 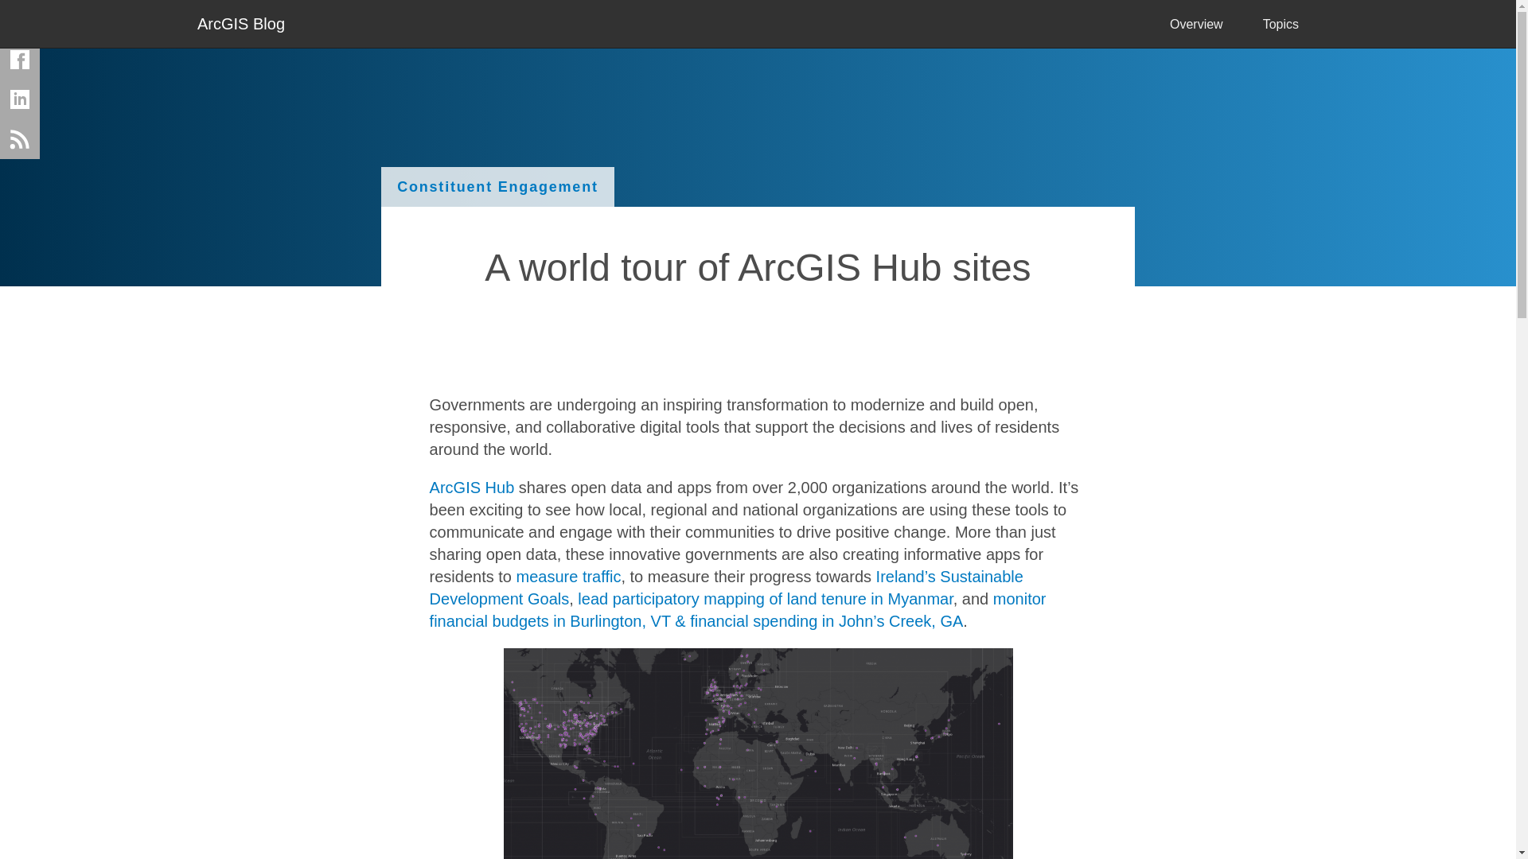 What do you see at coordinates (738, 609) in the screenshot?
I see `monitor financial budgets in Burlington, VT` at bounding box center [738, 609].